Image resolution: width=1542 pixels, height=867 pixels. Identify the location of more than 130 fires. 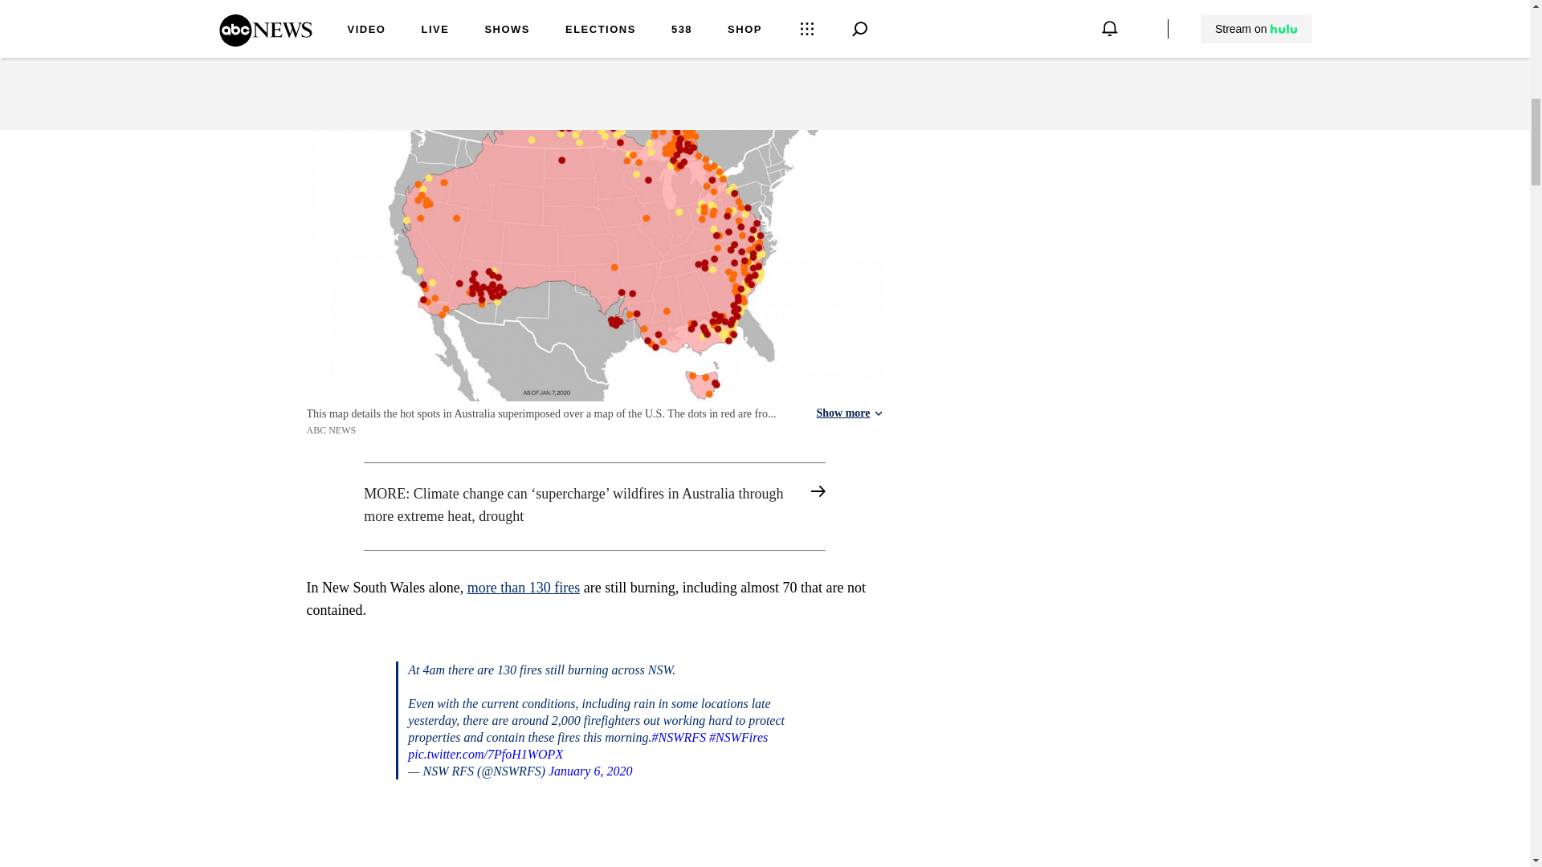
(523, 588).